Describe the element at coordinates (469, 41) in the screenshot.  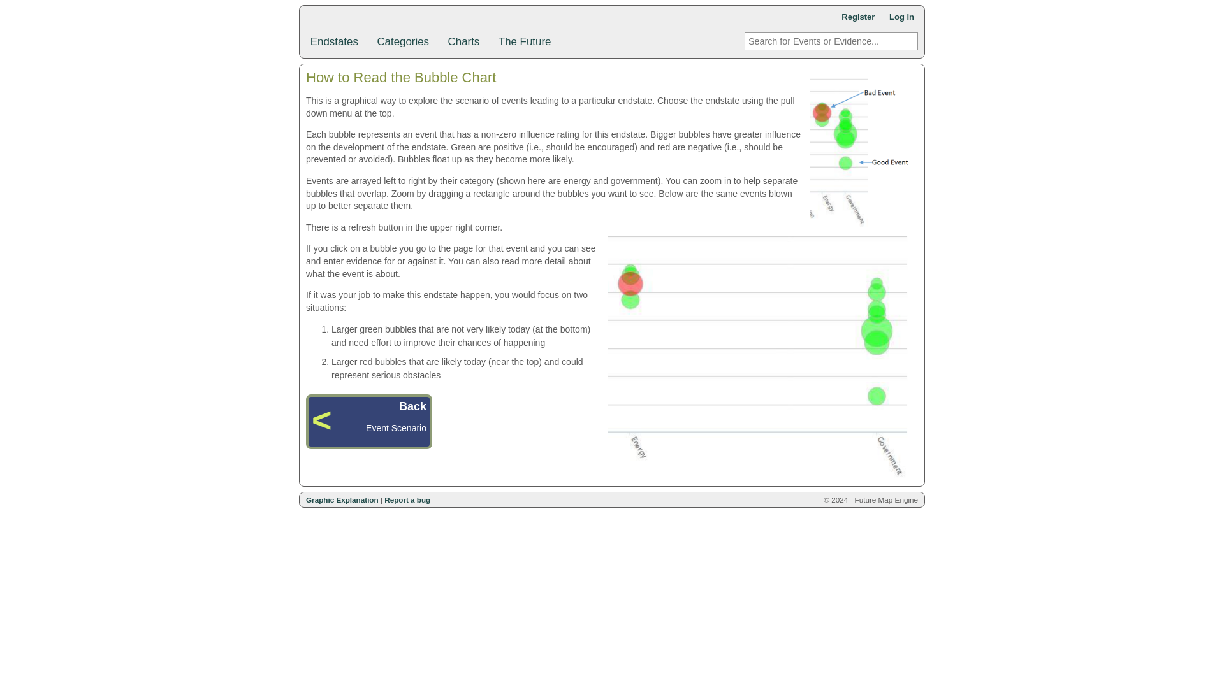
I see `Charts` at that location.